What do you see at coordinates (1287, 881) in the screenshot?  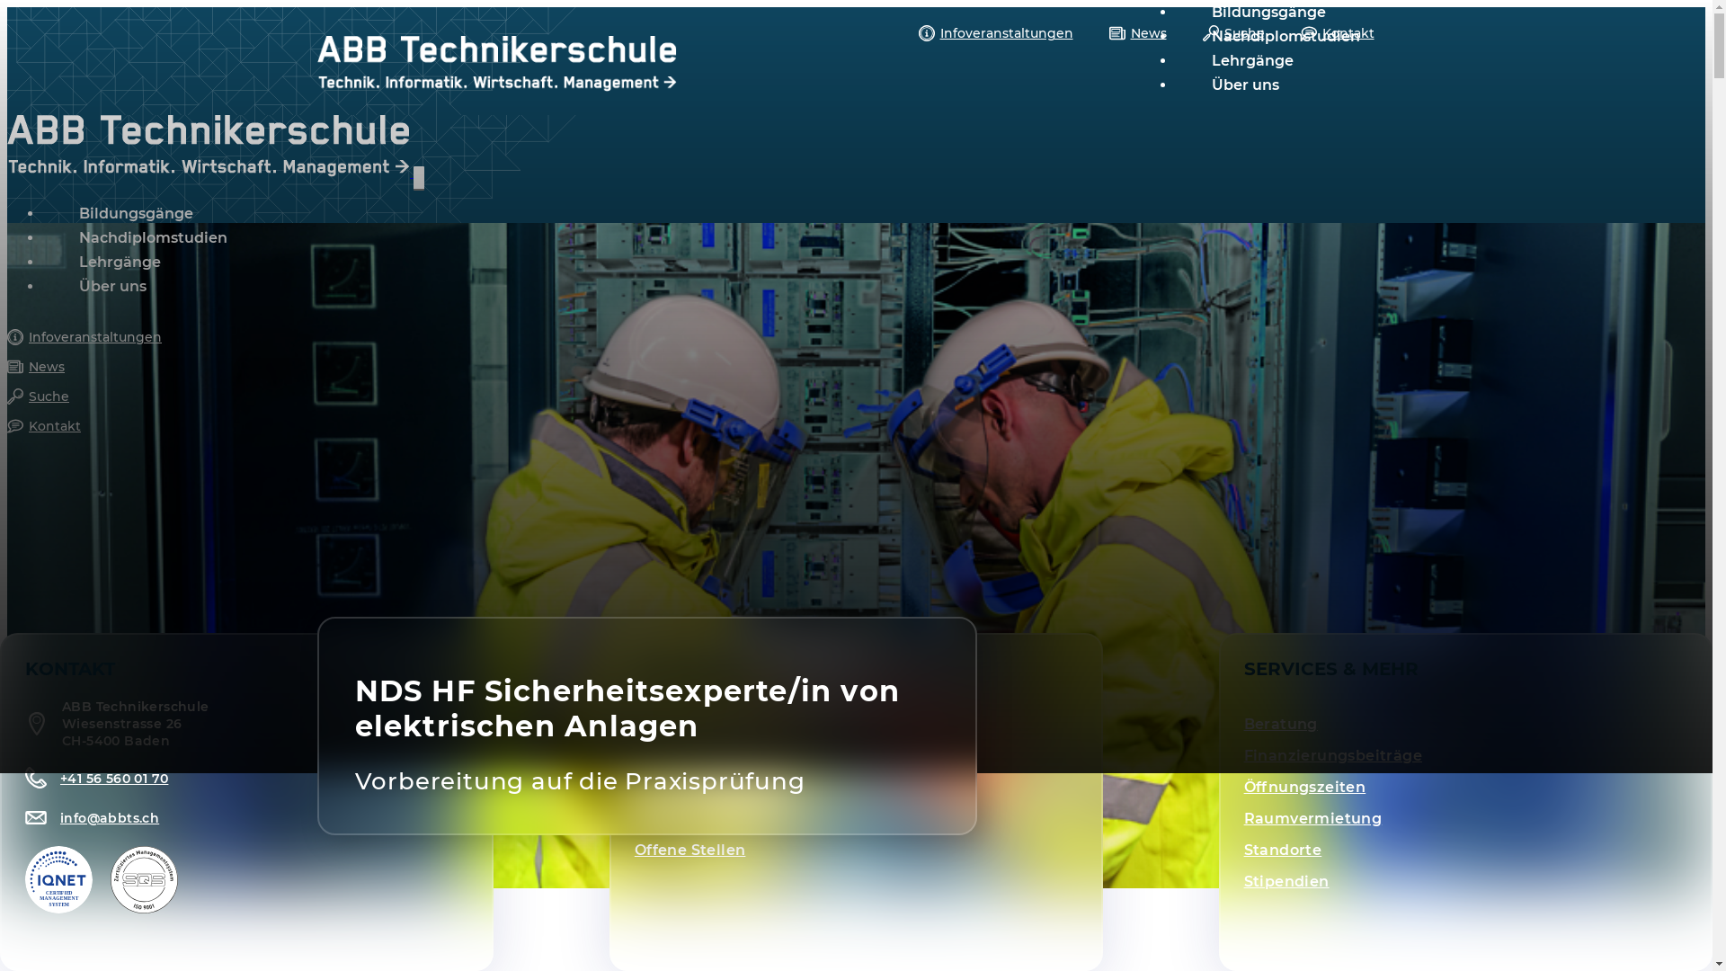 I see `Stipendien` at bounding box center [1287, 881].